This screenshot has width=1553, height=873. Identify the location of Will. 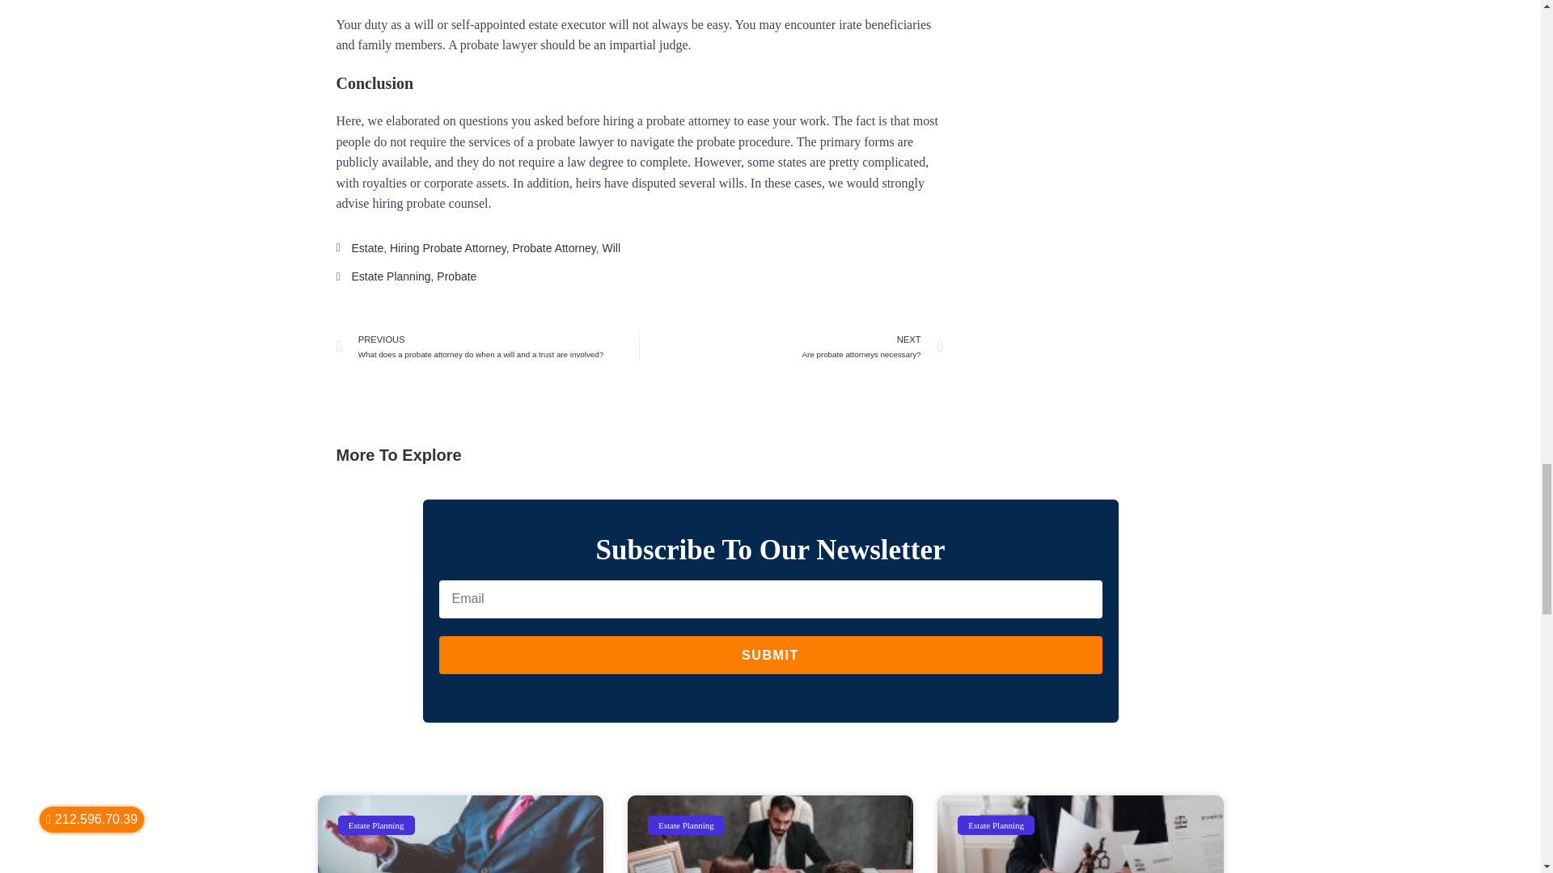
(611, 248).